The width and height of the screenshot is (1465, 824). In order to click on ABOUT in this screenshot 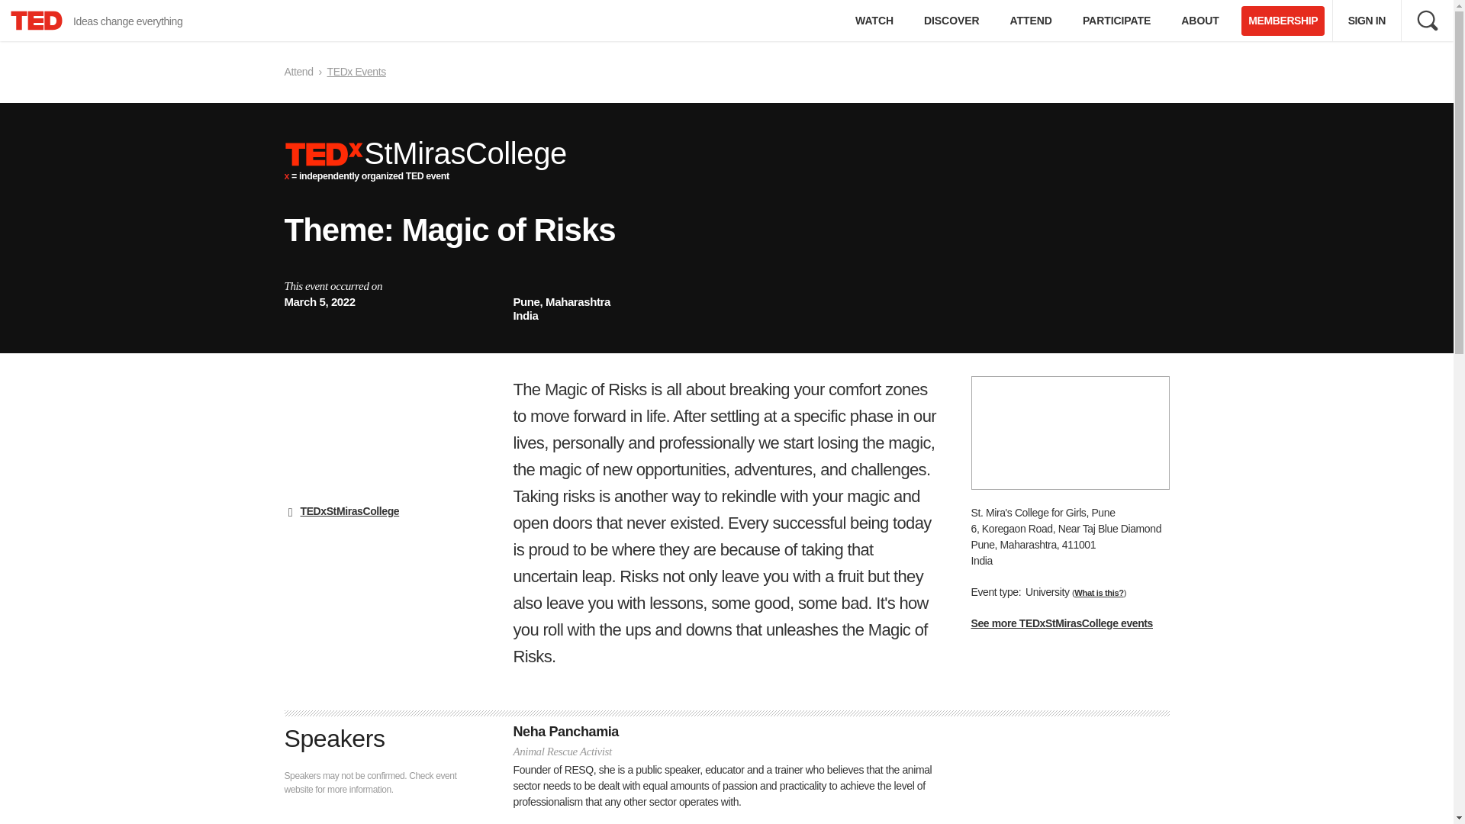, I will do `click(1199, 21)`.